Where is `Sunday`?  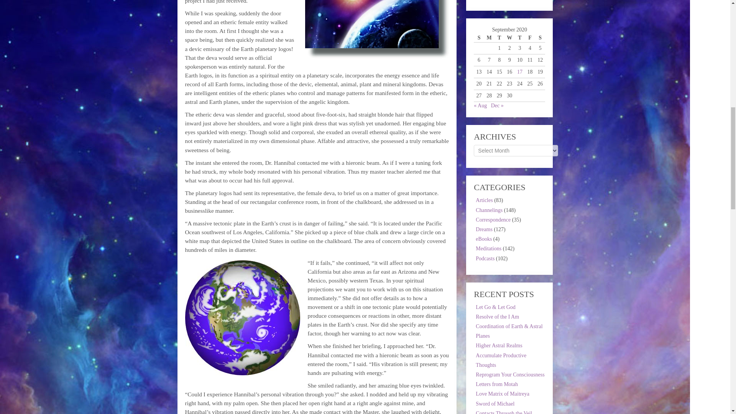 Sunday is located at coordinates (479, 38).